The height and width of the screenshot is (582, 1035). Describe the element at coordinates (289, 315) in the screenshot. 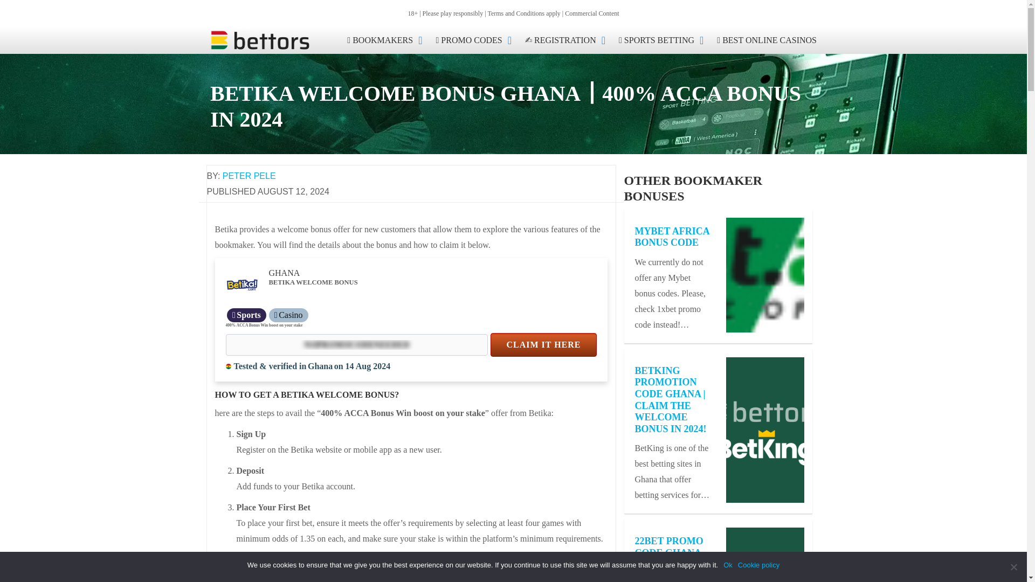

I see `Casino` at that location.